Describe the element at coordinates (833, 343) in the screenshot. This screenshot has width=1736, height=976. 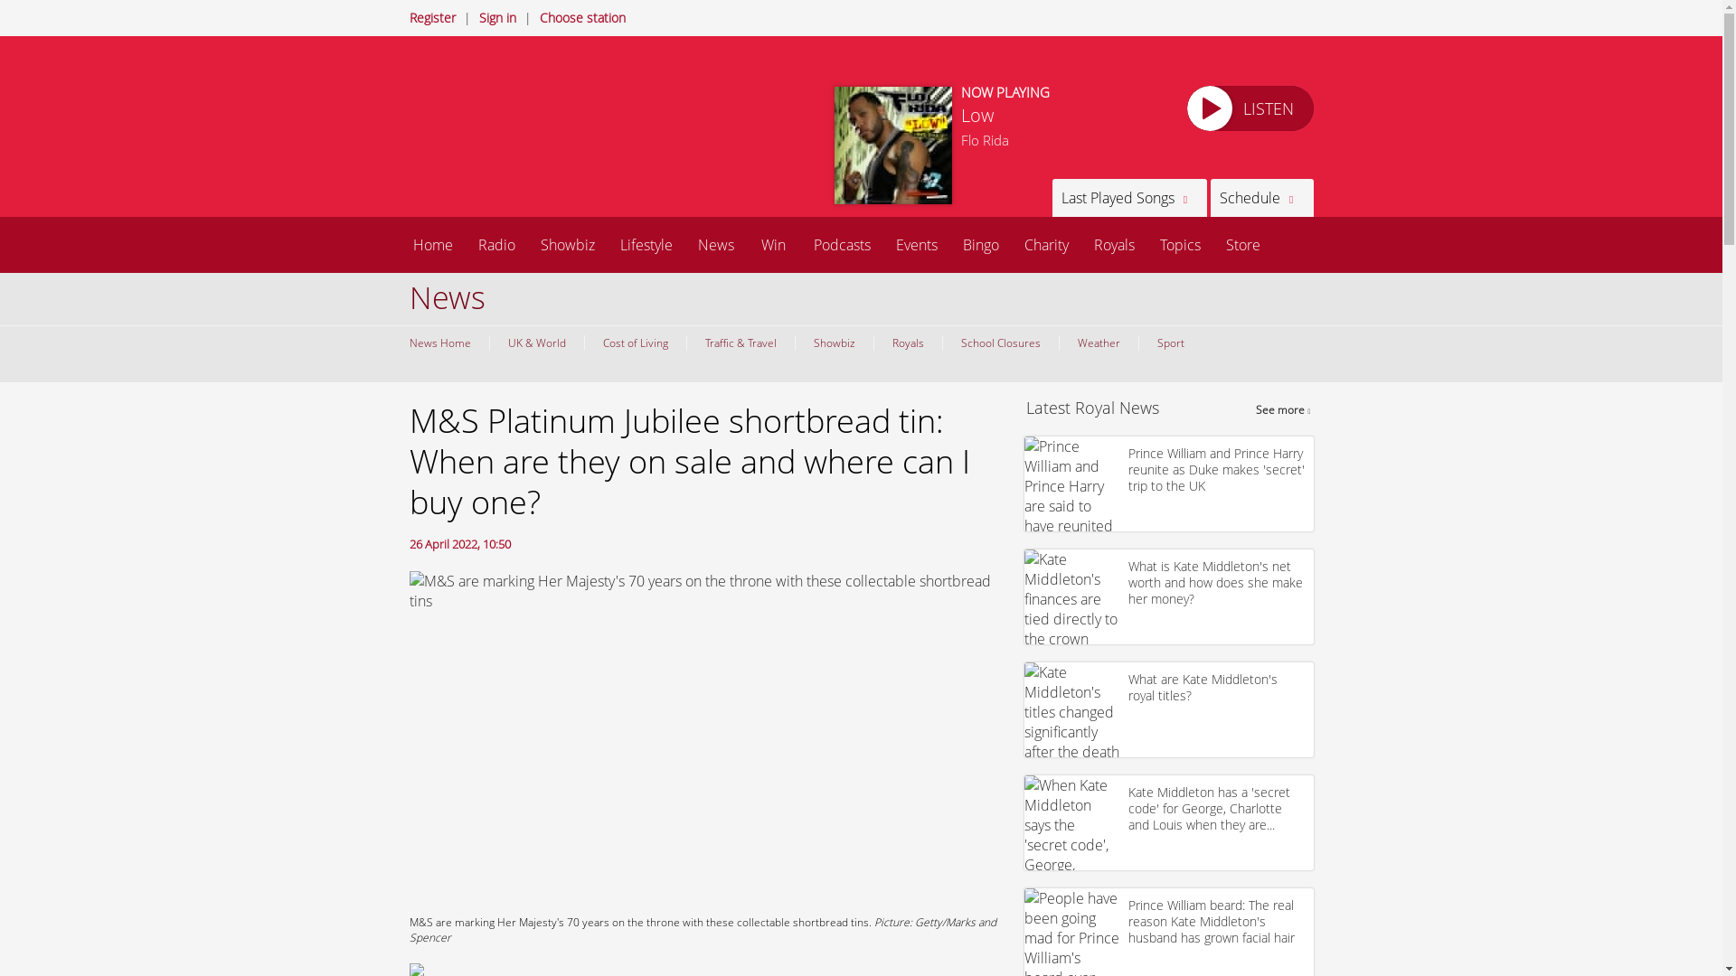
I see `Showbiz` at that location.